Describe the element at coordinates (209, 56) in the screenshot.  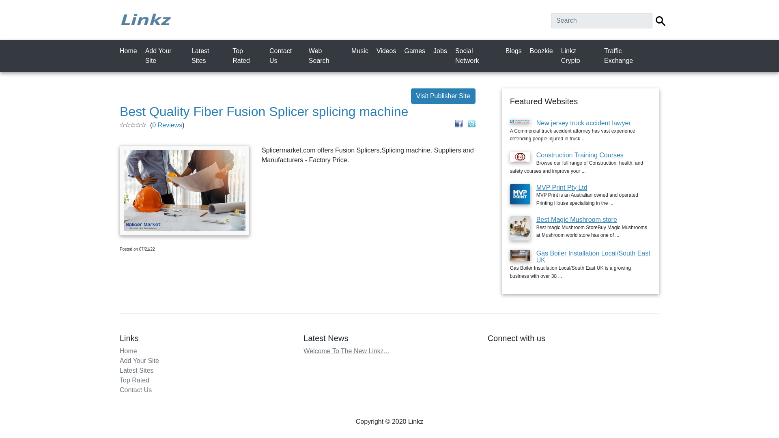
I see `Latest Sites` at that location.